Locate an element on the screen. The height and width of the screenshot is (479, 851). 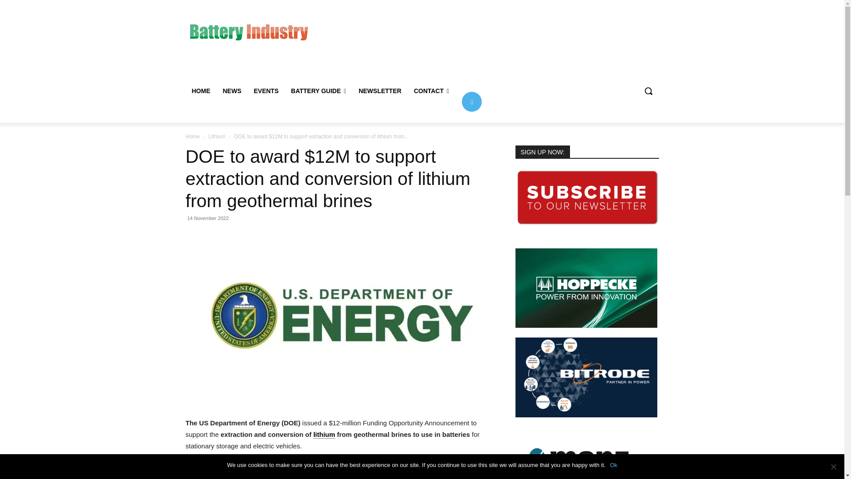
Glossary: Lithium is located at coordinates (435, 478).